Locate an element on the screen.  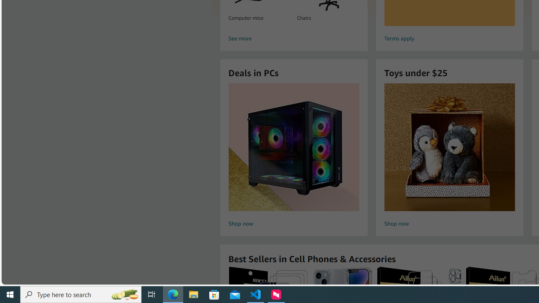
Toys under $25 is located at coordinates (449, 147).